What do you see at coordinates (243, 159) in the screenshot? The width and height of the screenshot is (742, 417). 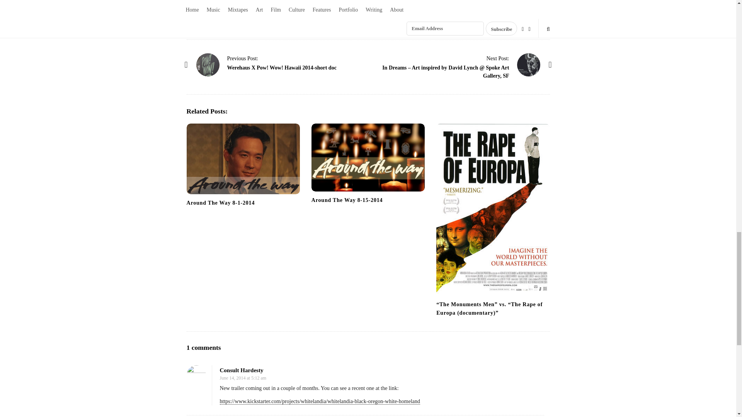 I see `Around The Way 8-1-2014` at bounding box center [243, 159].